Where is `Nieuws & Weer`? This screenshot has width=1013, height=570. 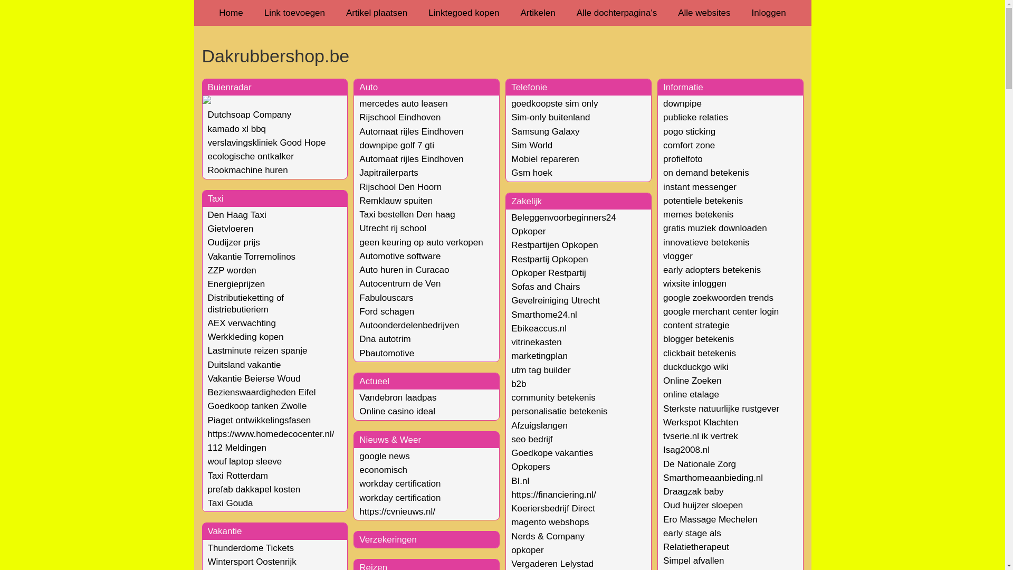 Nieuws & Weer is located at coordinates (390, 440).